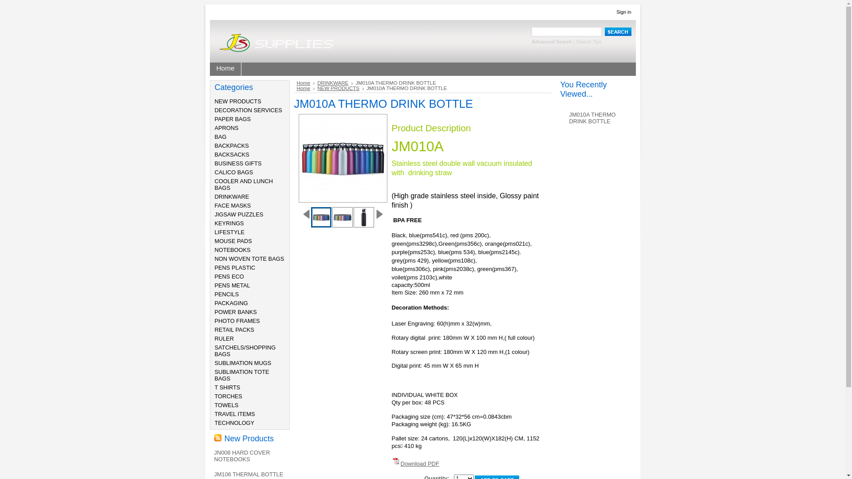  What do you see at coordinates (227, 128) in the screenshot?
I see `APRONS` at bounding box center [227, 128].